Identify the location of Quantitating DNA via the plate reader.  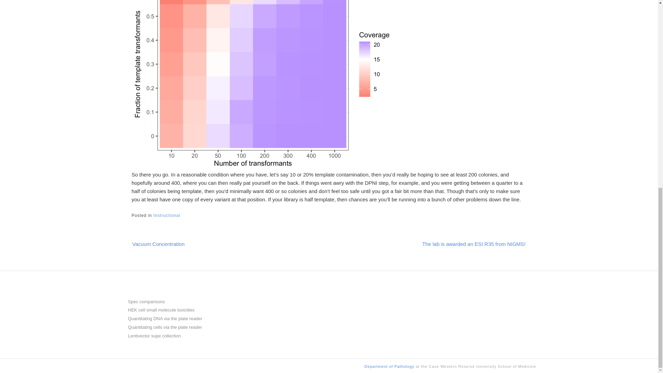
(165, 318).